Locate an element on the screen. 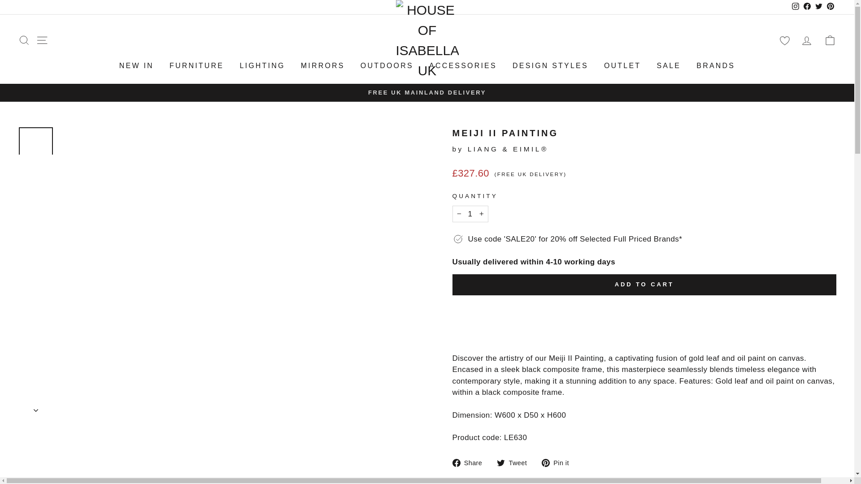  wishlist is located at coordinates (784, 40).